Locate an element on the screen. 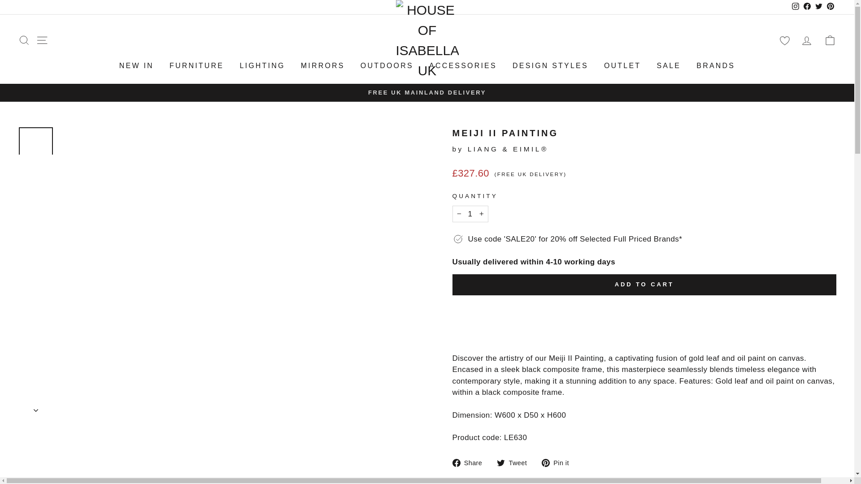  wishlist is located at coordinates (784, 40).